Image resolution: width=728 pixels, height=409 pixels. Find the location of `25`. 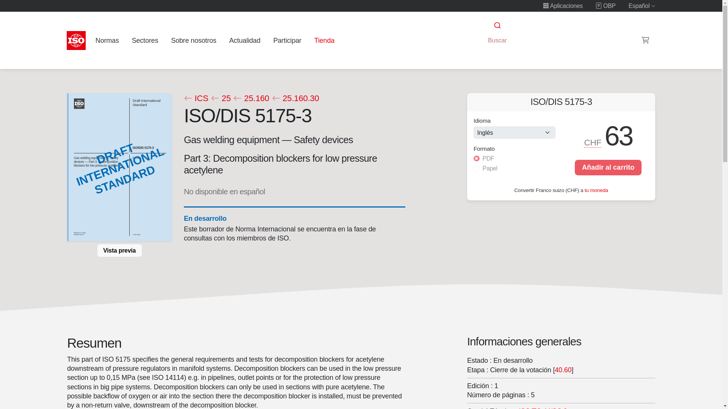

25 is located at coordinates (221, 98).